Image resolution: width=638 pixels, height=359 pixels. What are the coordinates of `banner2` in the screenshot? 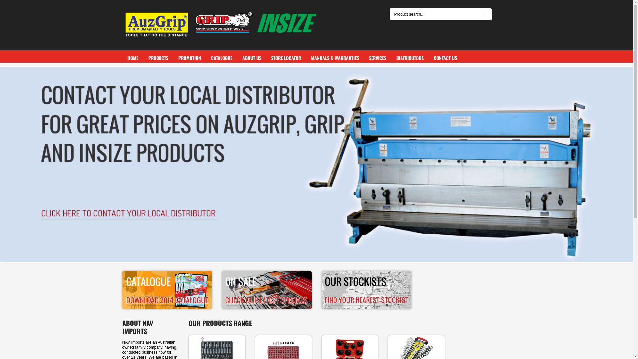 It's located at (267, 290).